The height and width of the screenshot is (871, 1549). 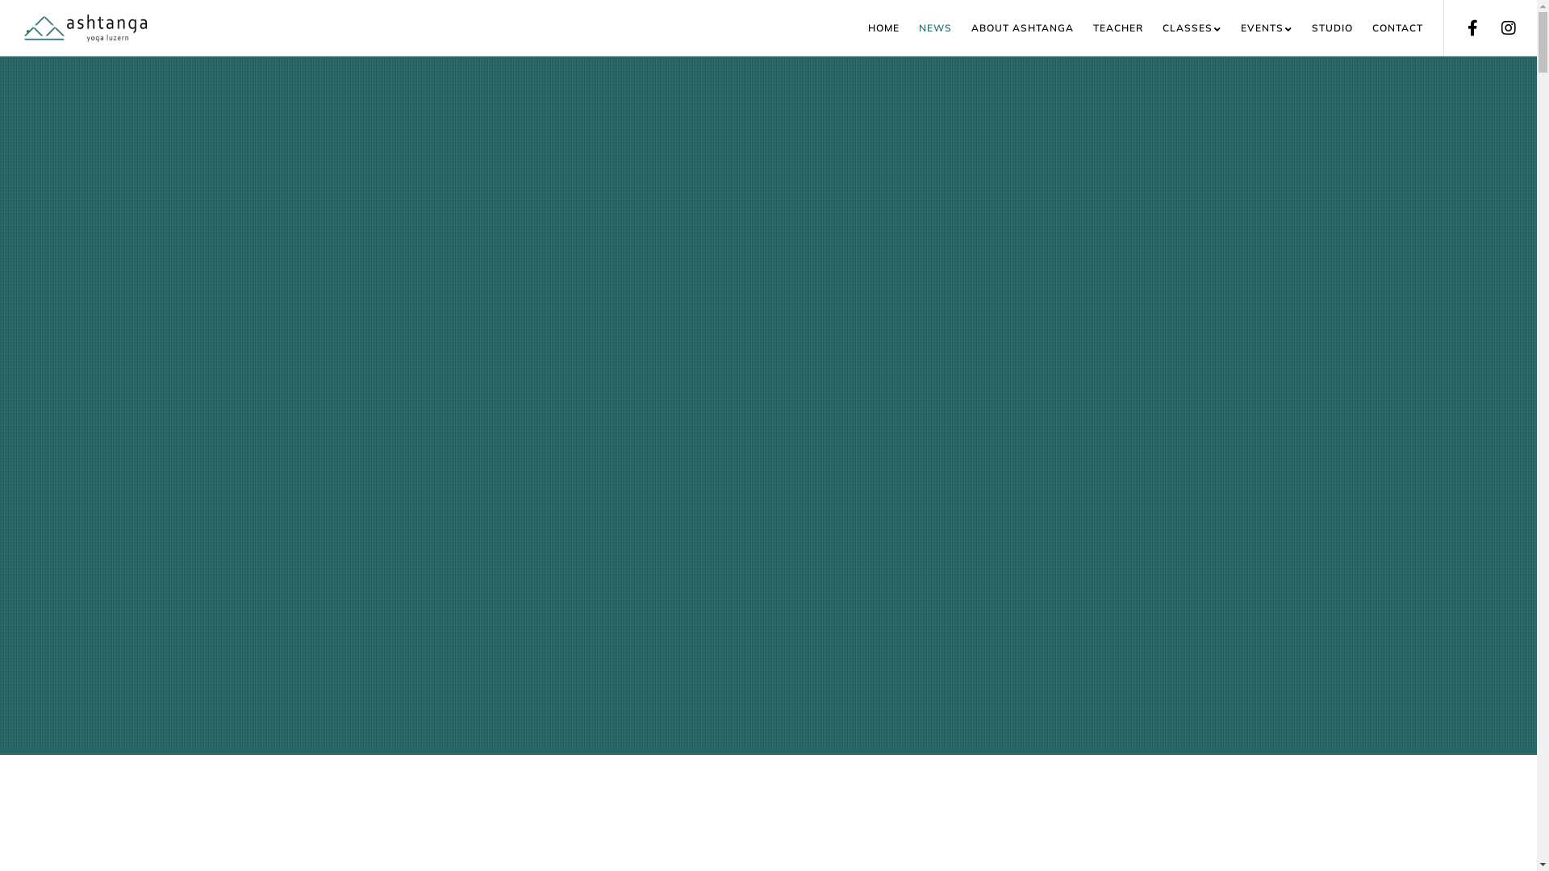 What do you see at coordinates (1323, 28) in the screenshot?
I see `STUDIO` at bounding box center [1323, 28].